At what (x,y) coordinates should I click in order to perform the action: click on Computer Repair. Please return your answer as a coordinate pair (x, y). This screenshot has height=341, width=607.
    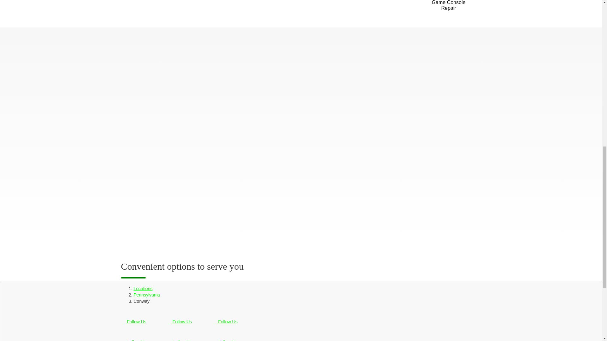
    Looking at the image, I should click on (384, 8).